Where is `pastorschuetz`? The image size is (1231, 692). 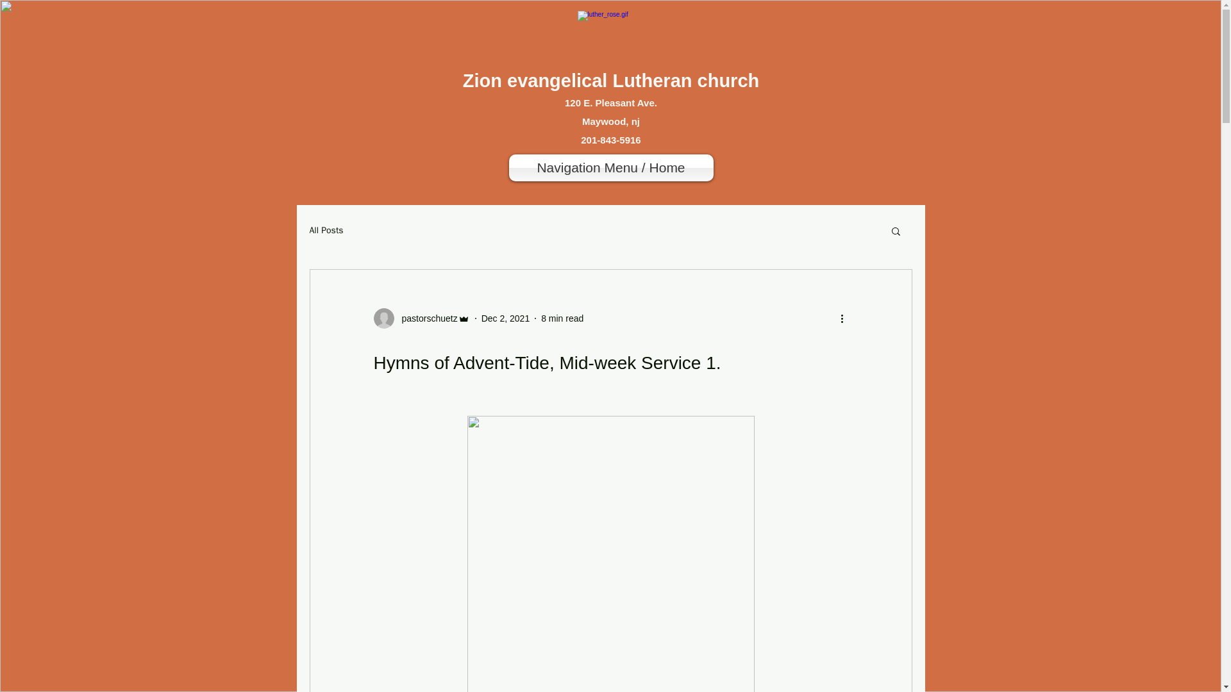 pastorschuetz is located at coordinates (425, 318).